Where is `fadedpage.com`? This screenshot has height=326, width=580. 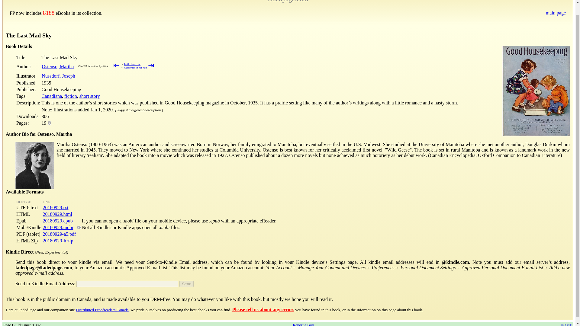
fadedpage.com is located at coordinates (287, 1).